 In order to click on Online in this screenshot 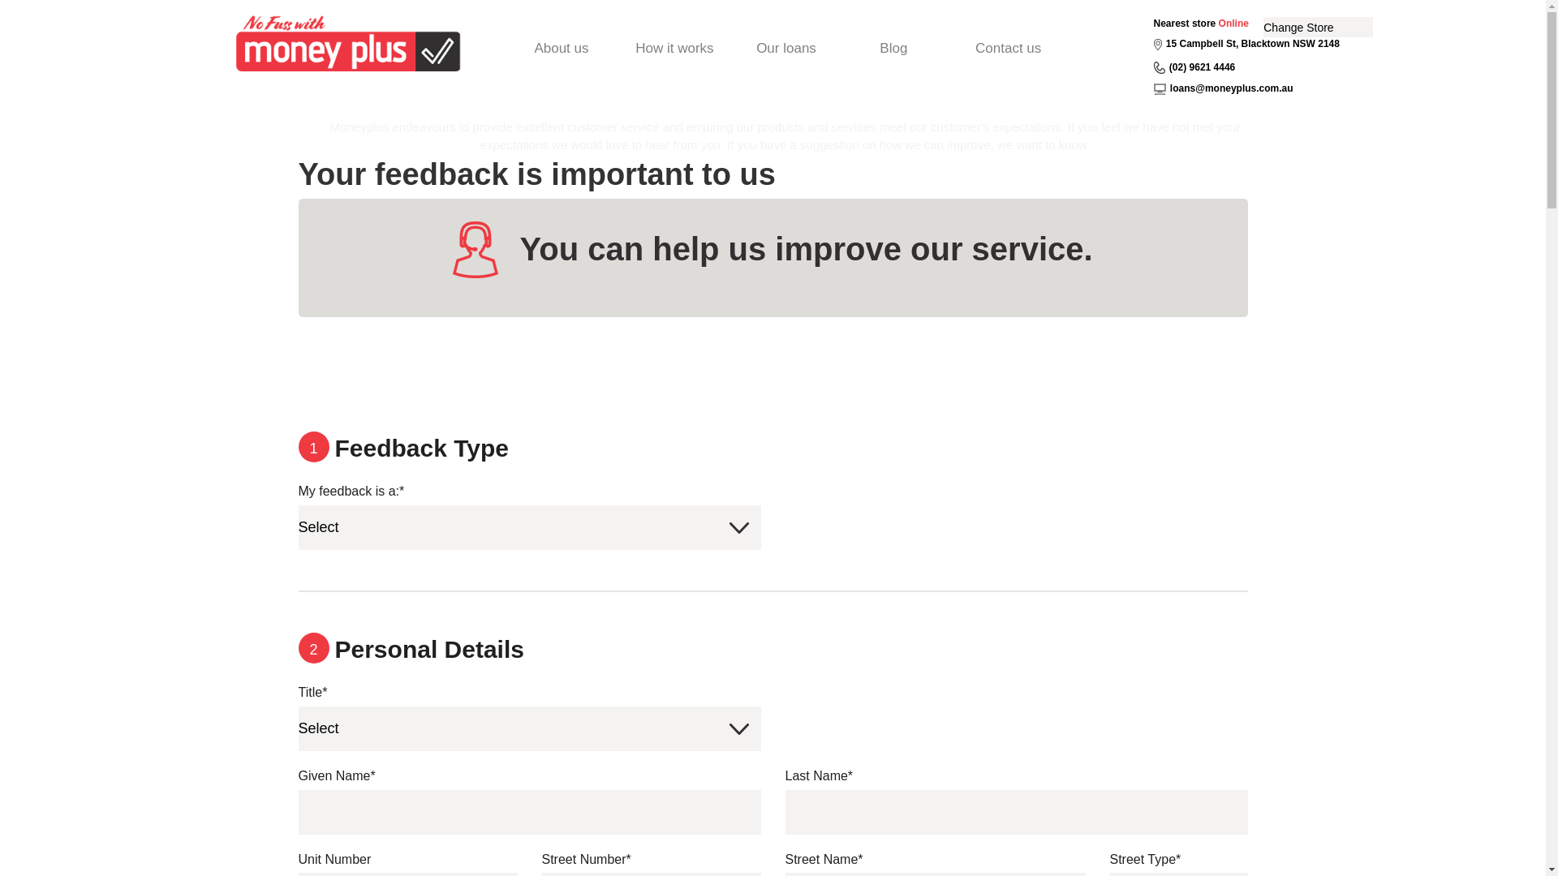, I will do `click(1233, 24)`.